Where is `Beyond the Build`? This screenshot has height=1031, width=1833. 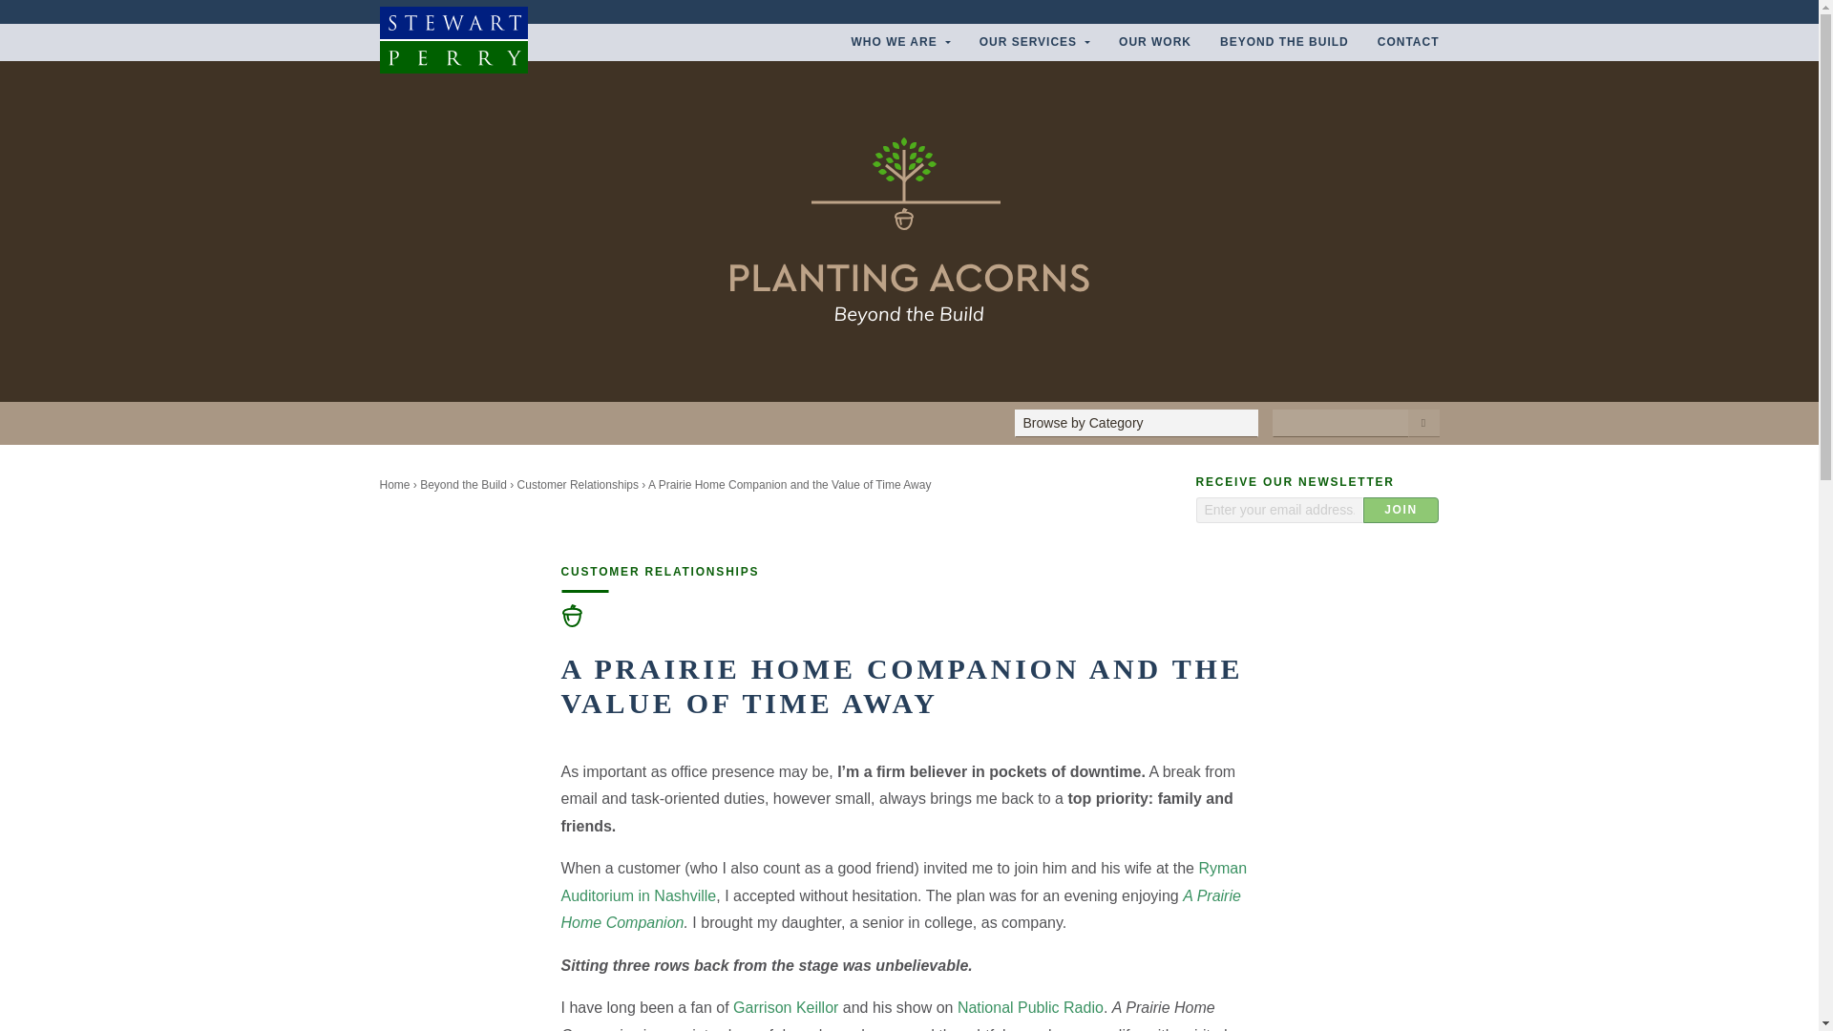
Beyond the Build is located at coordinates (1285, 42).